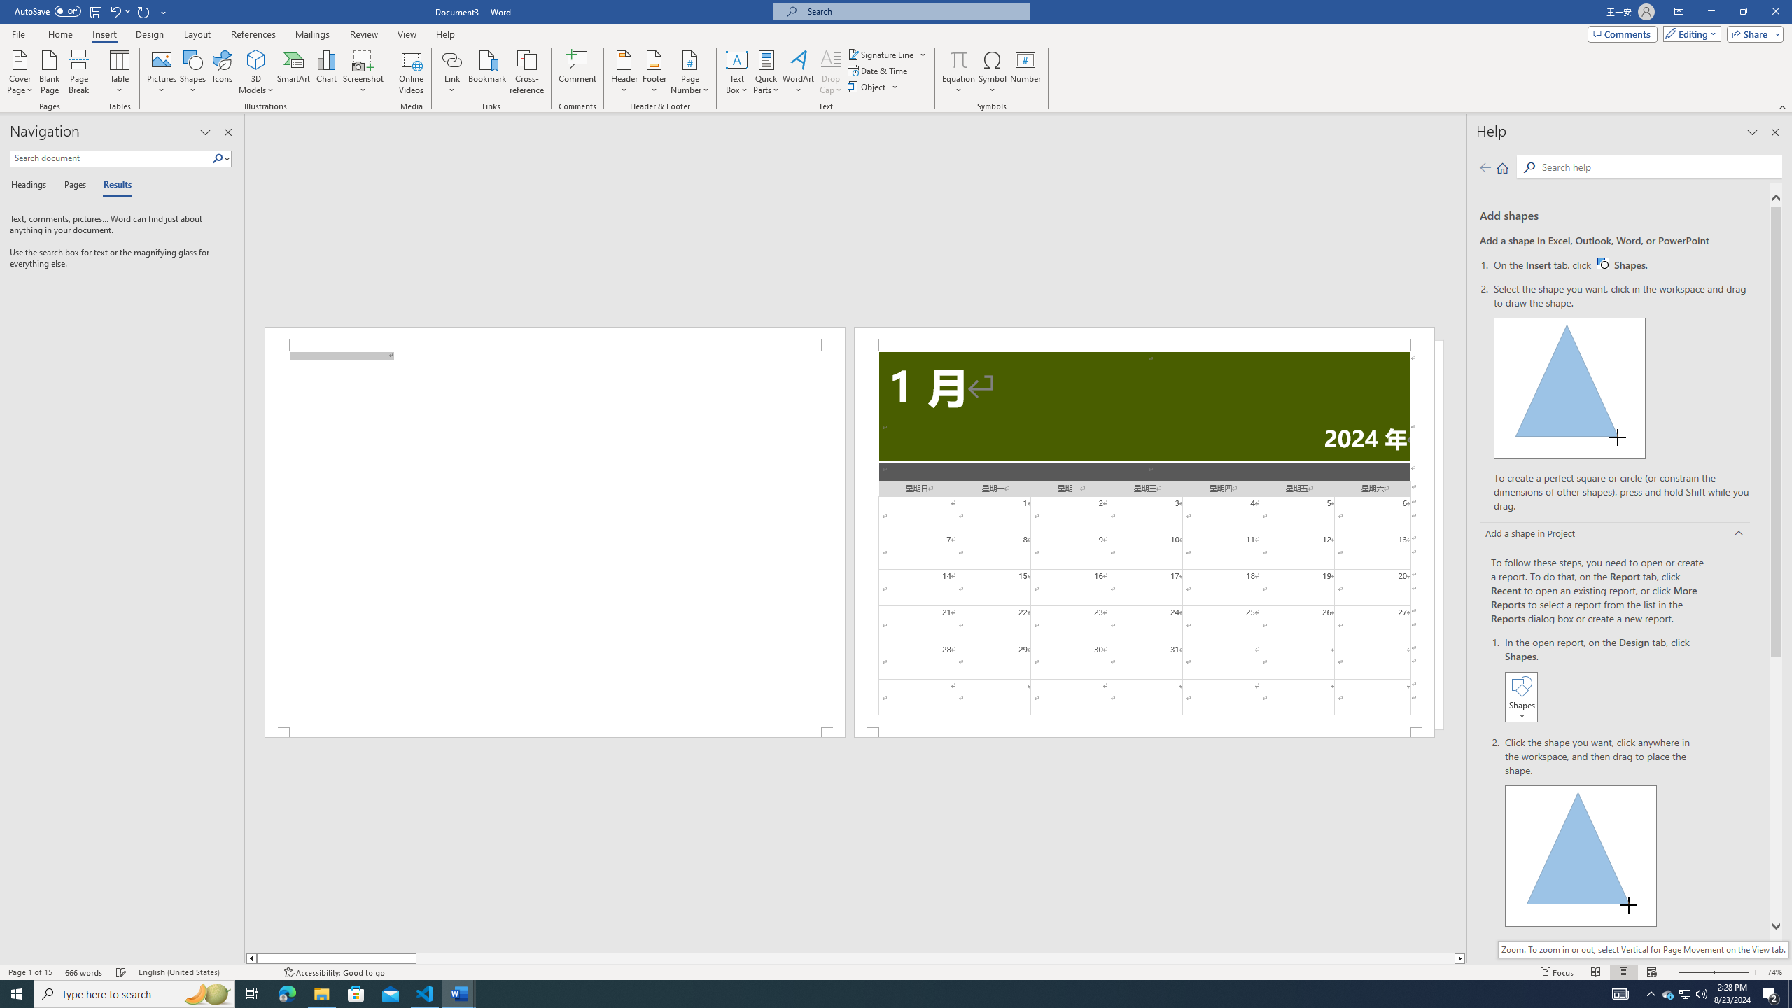 This screenshot has height=1008, width=1792. What do you see at coordinates (767, 72) in the screenshot?
I see `Quick Parts` at bounding box center [767, 72].